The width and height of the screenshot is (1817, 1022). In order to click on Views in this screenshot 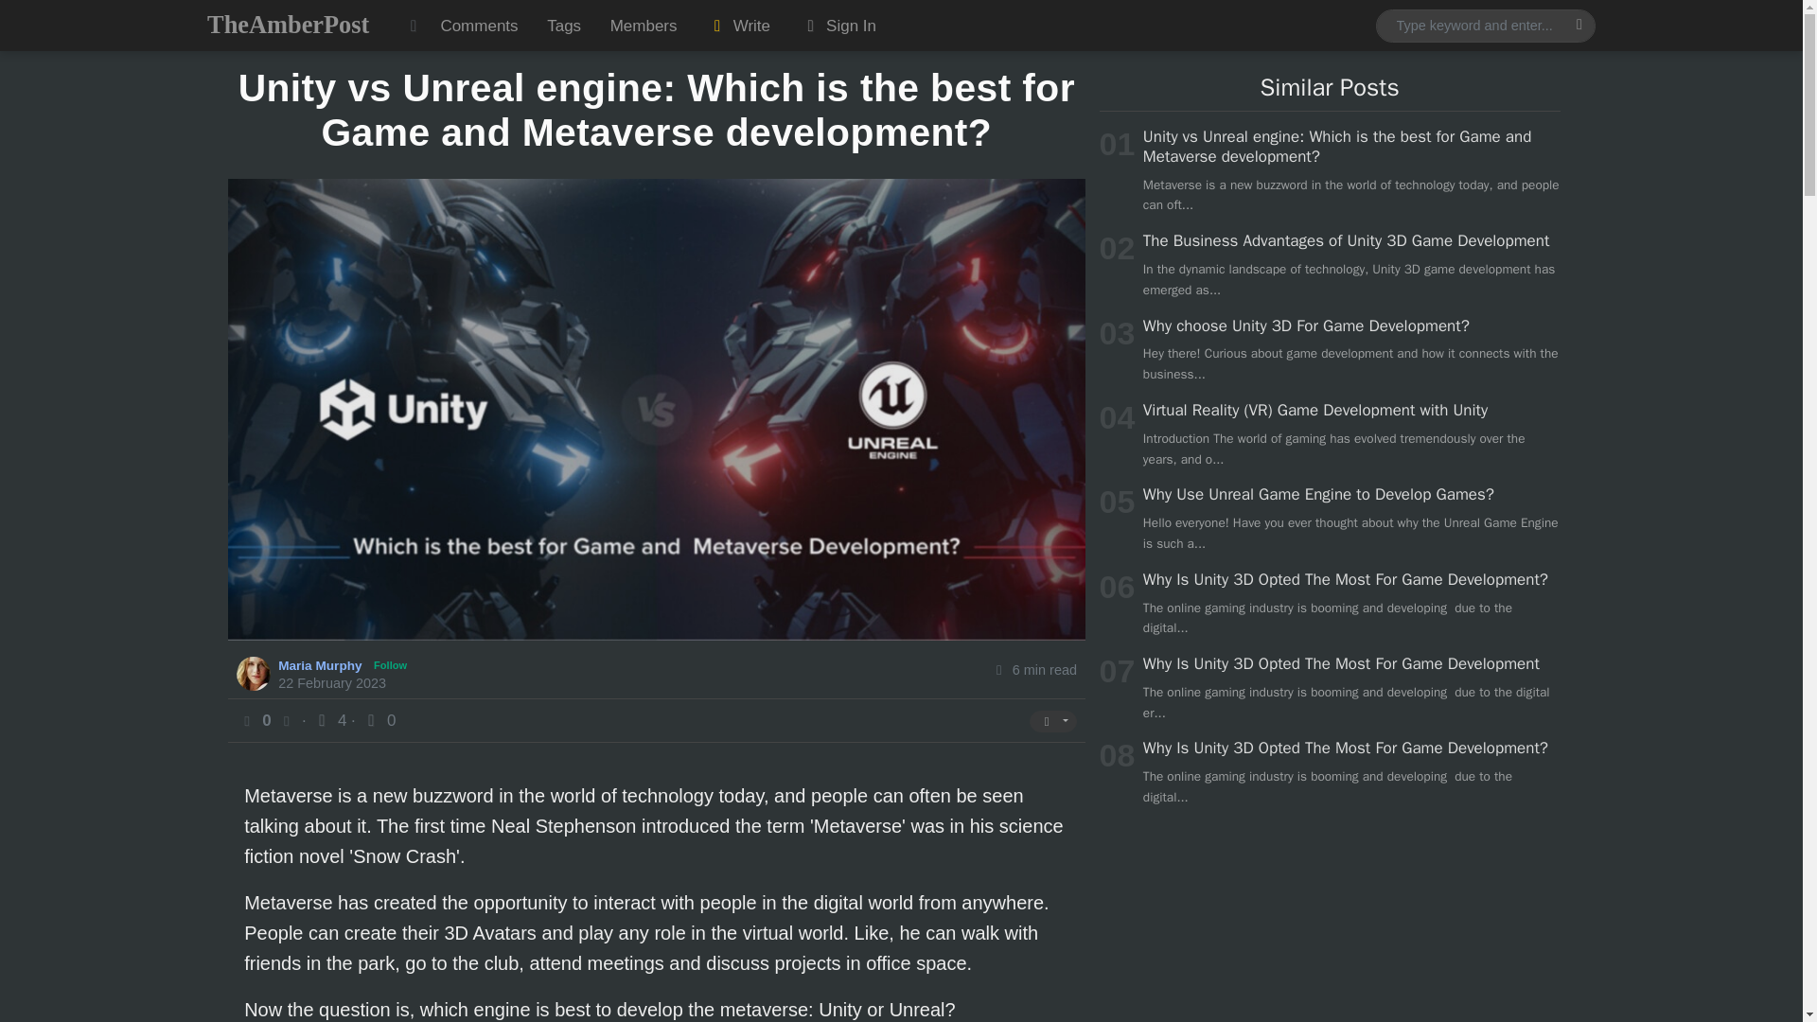, I will do `click(330, 720)`.